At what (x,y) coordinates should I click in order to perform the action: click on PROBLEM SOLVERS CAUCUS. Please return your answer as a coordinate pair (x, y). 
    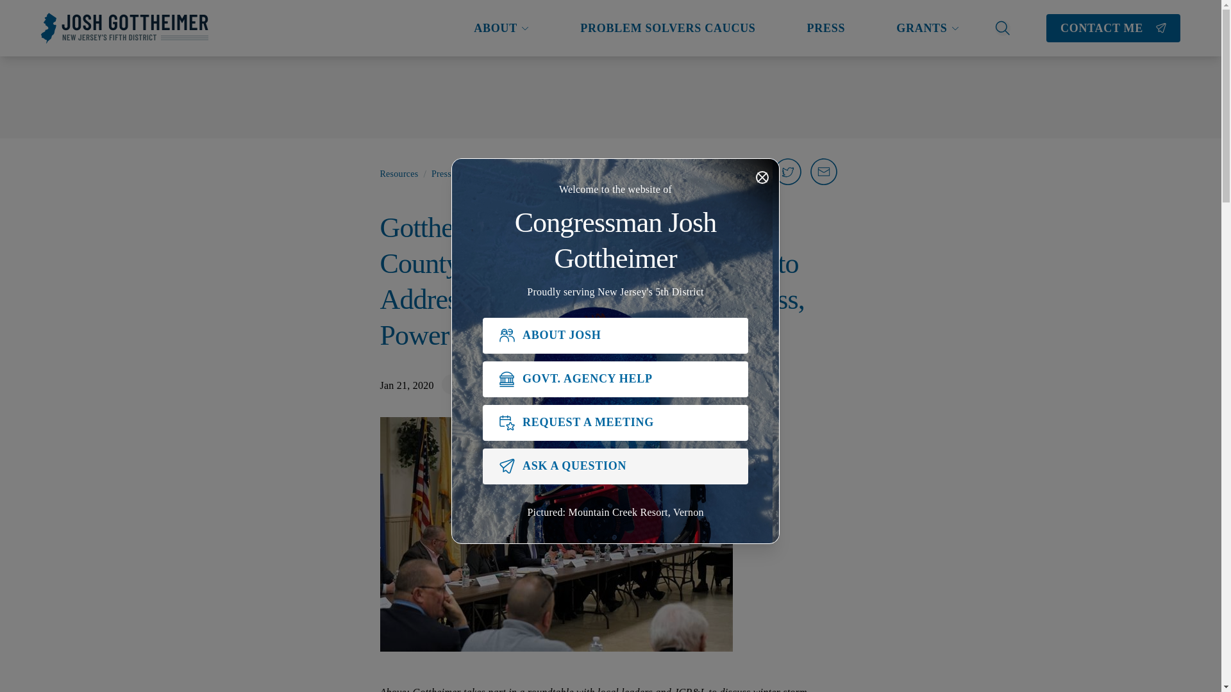
    Looking at the image, I should click on (667, 28).